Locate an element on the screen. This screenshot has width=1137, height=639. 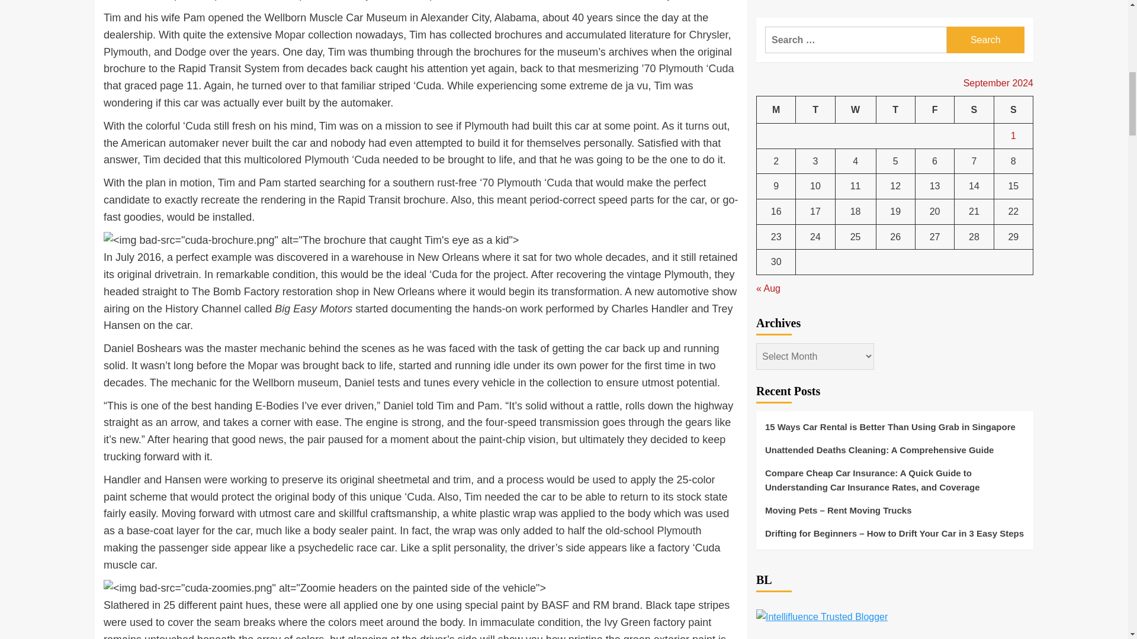
Mopar is located at coordinates (262, 366).